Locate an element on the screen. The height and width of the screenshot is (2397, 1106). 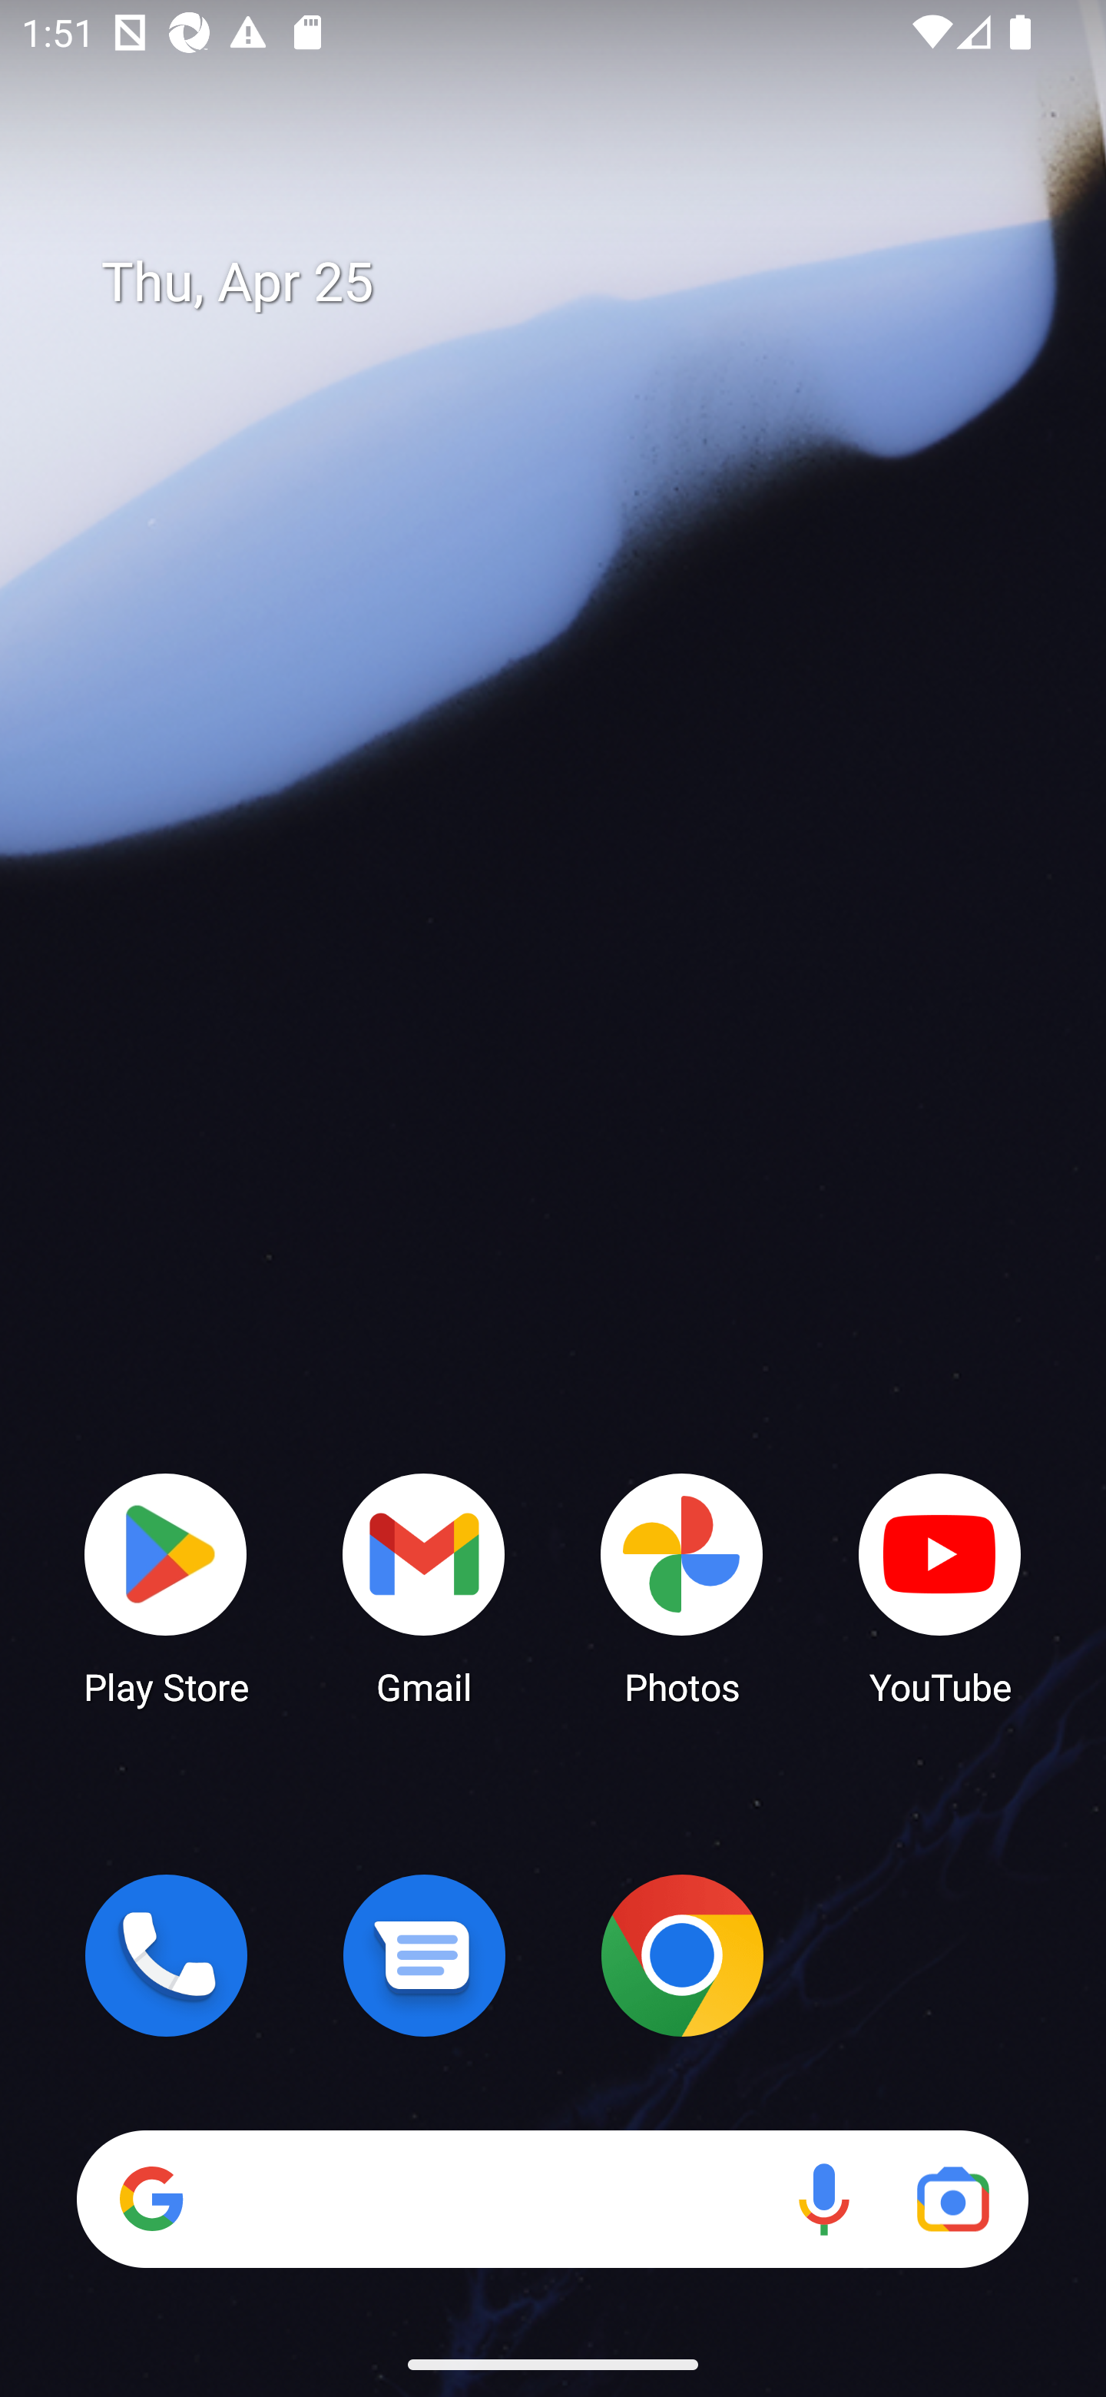
Thu, Apr 25 is located at coordinates (575, 283).